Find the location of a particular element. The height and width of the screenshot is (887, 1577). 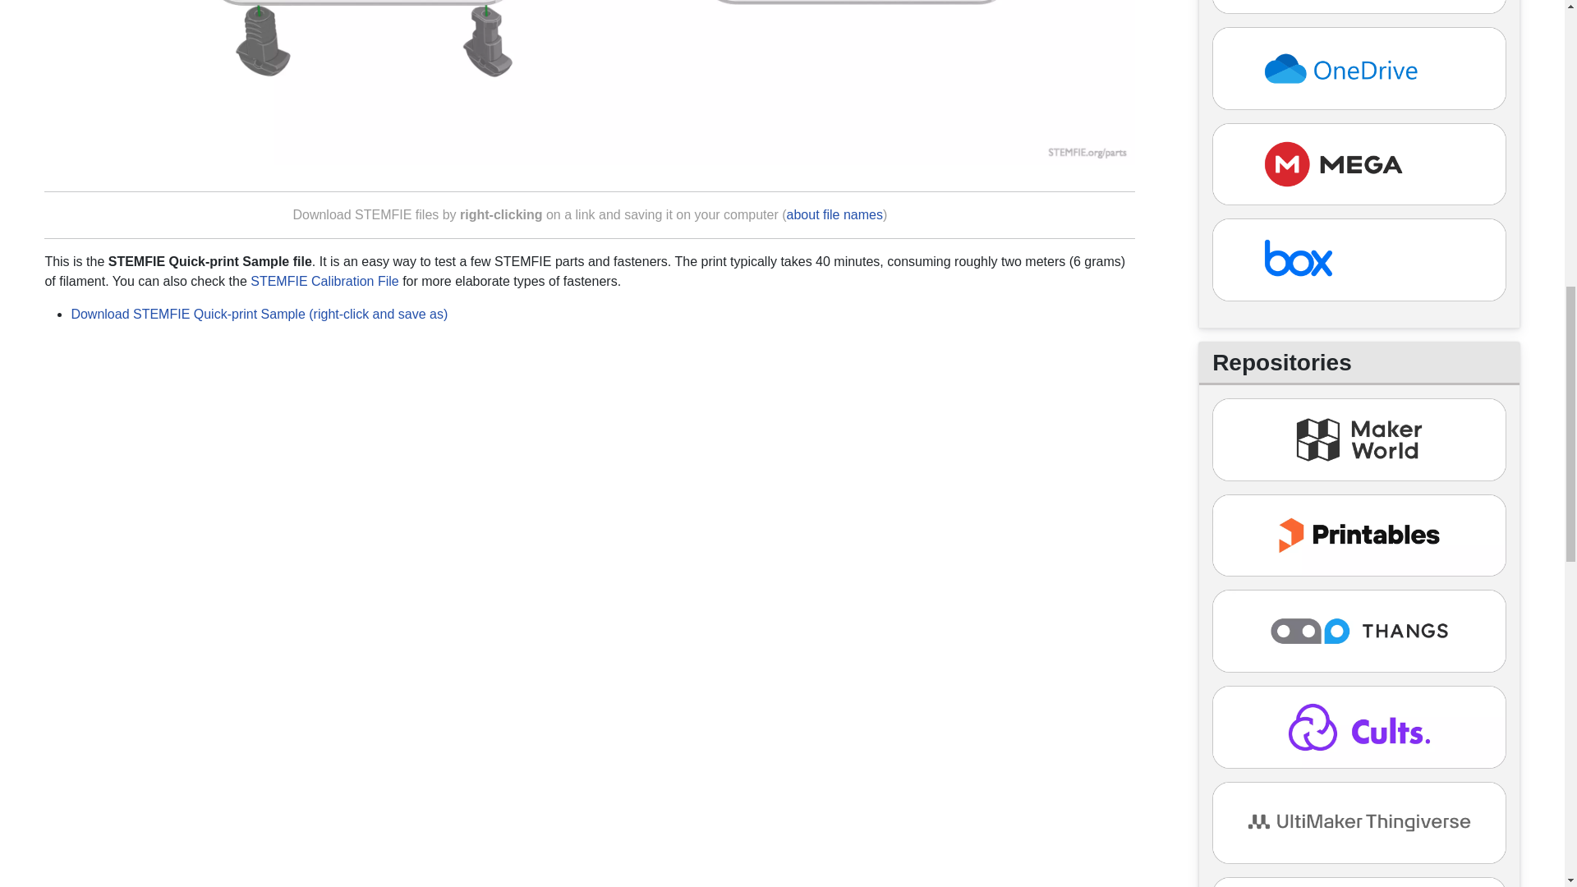

STEMFIE Calibration File is located at coordinates (324, 281).